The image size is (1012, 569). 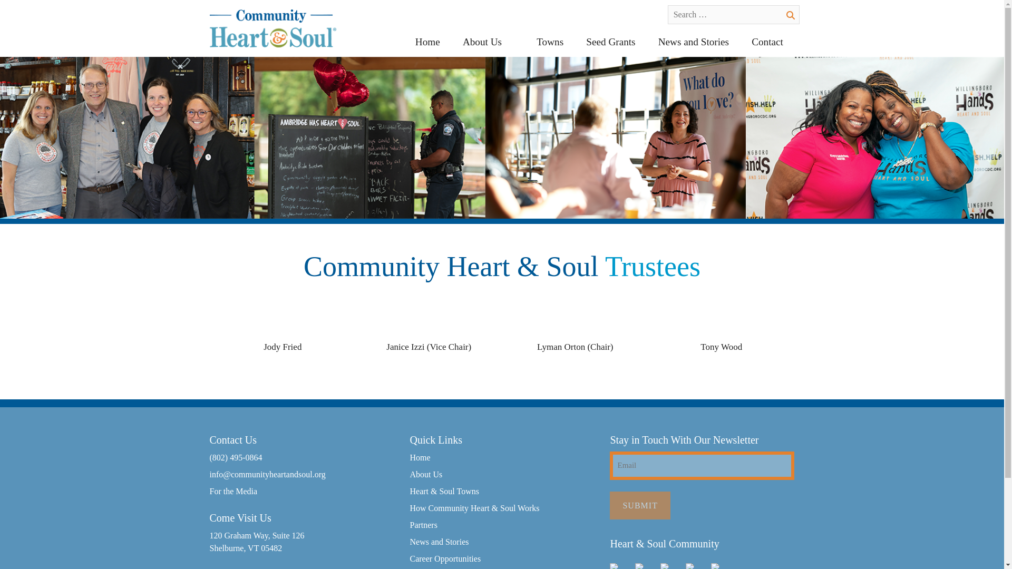 What do you see at coordinates (423, 524) in the screenshot?
I see `Partners` at bounding box center [423, 524].